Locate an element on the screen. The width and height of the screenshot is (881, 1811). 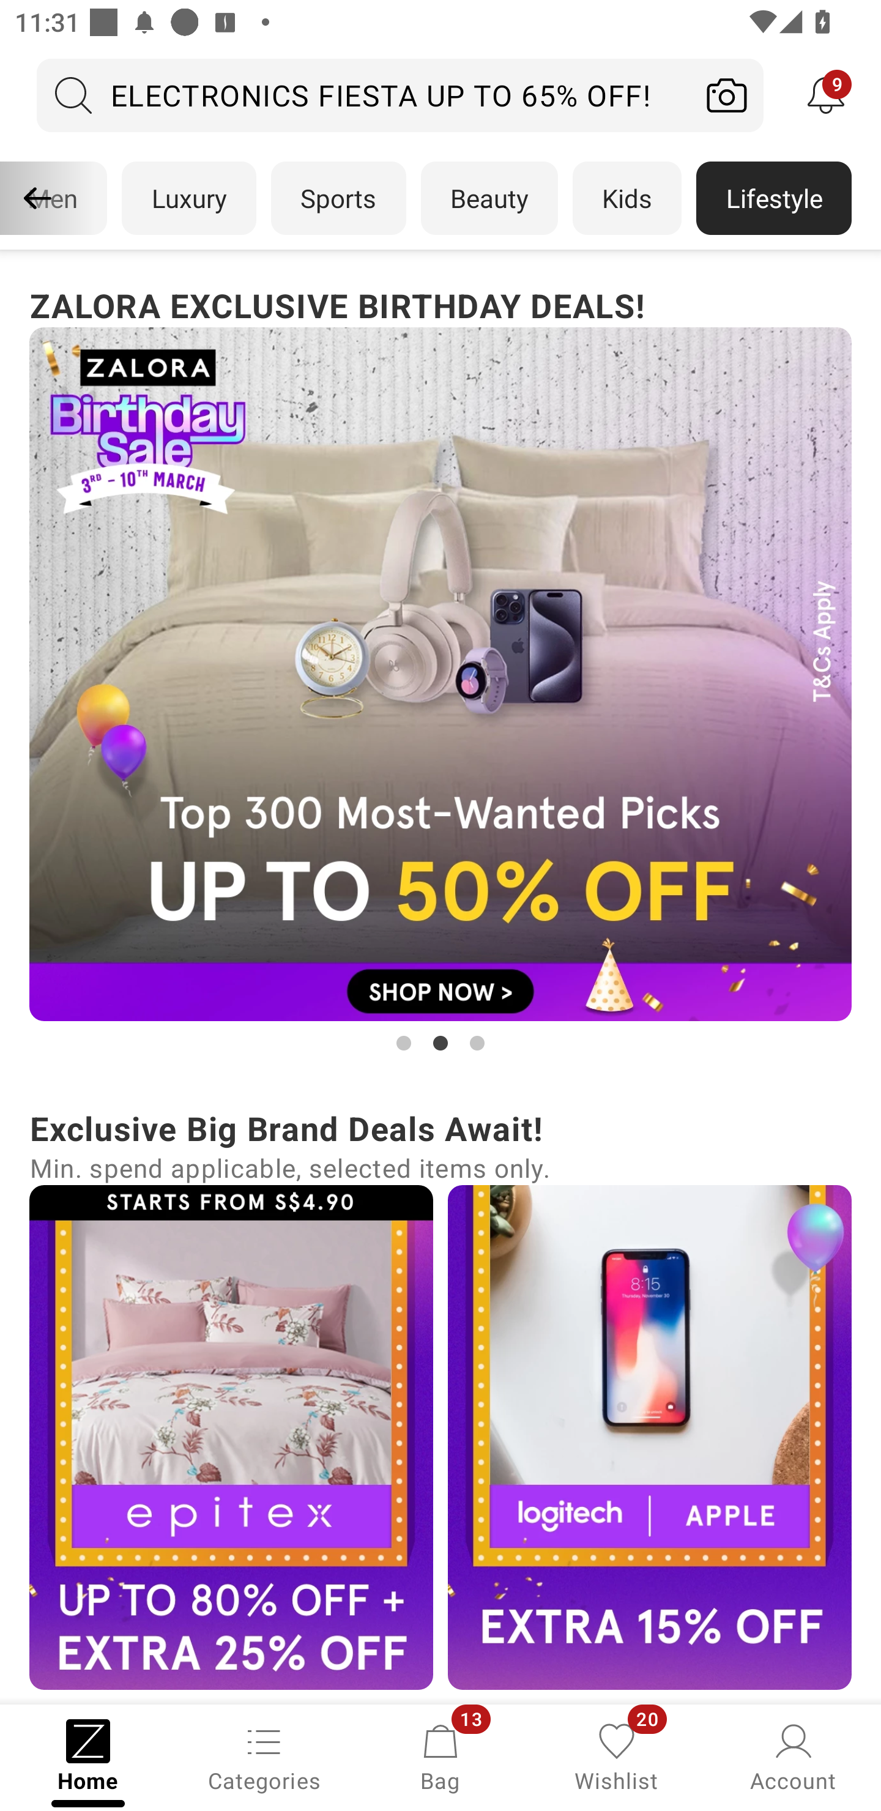
Beauty is located at coordinates (489, 198).